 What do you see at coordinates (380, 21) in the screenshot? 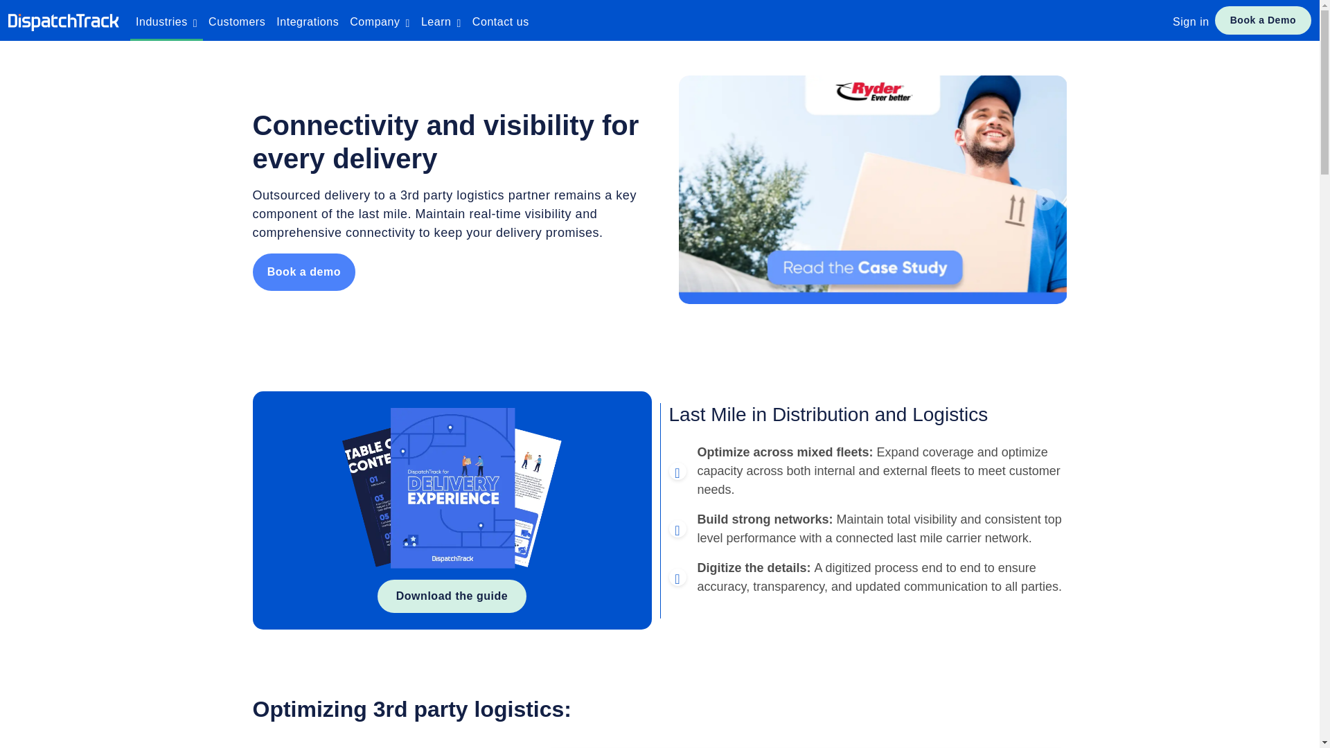
I see `Company` at bounding box center [380, 21].